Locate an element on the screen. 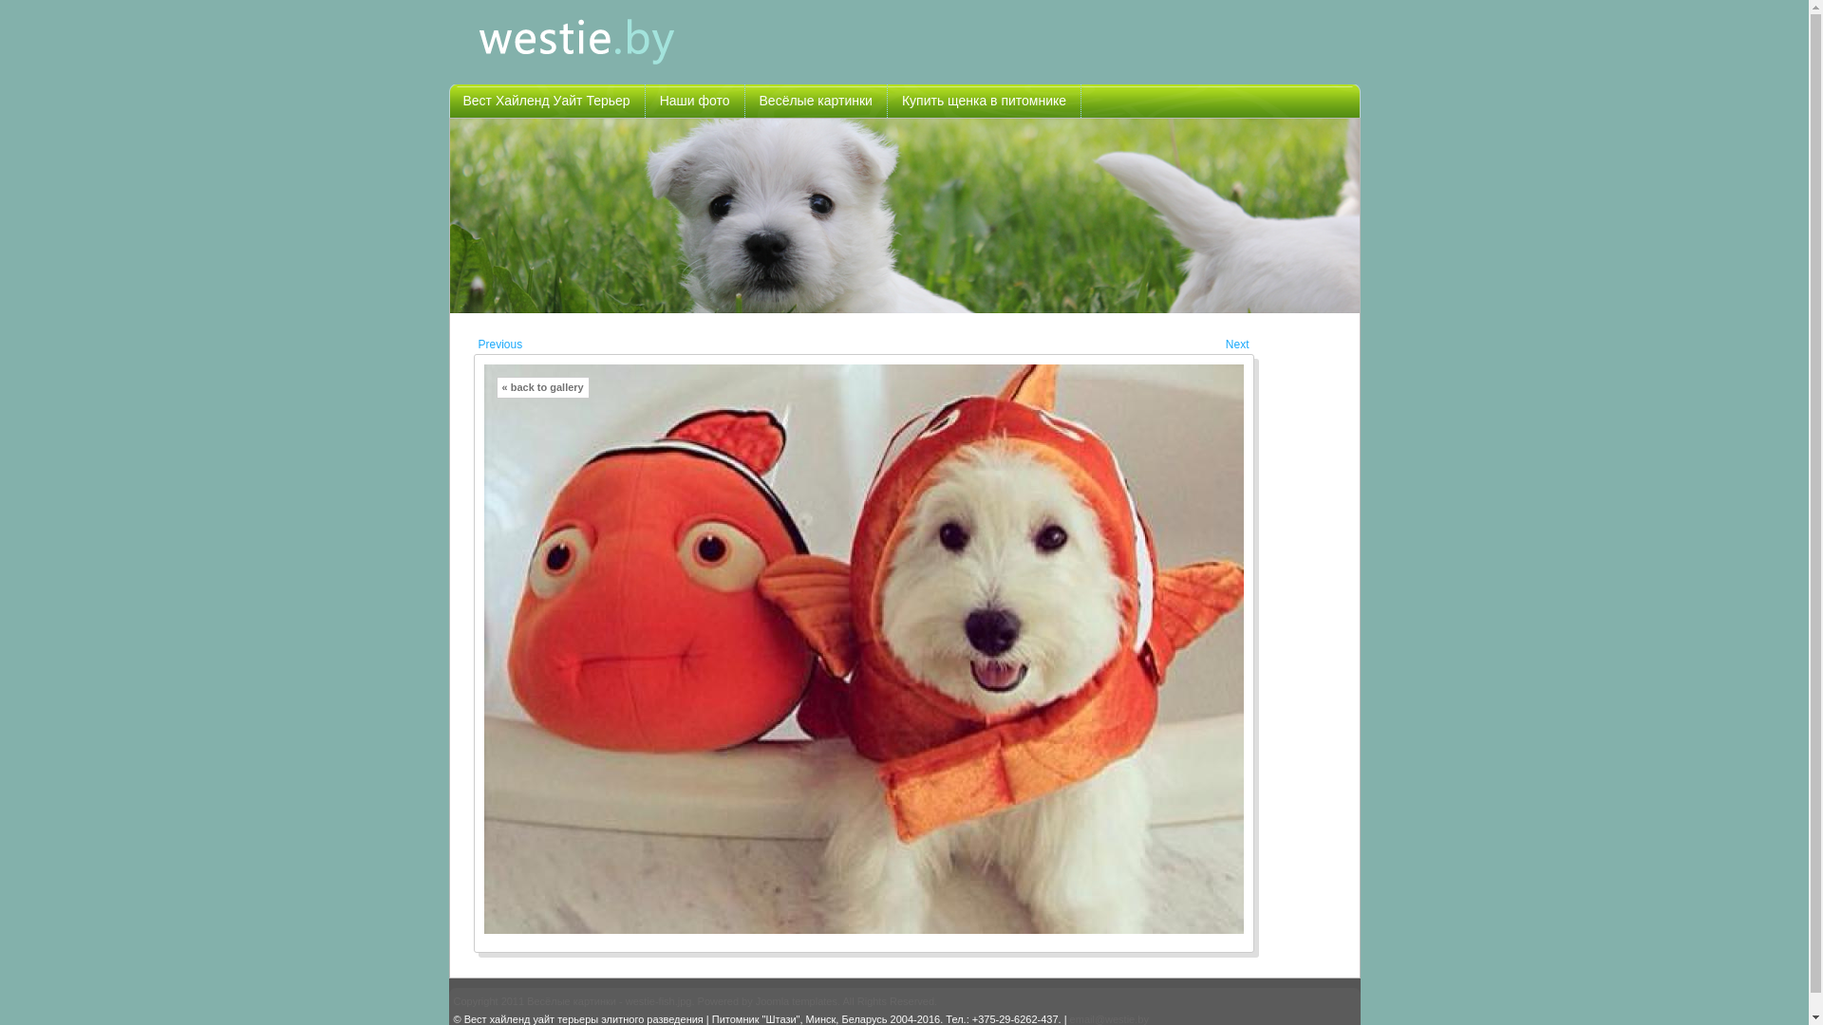 This screenshot has width=1823, height=1025. Previous is located at coordinates (501, 345).